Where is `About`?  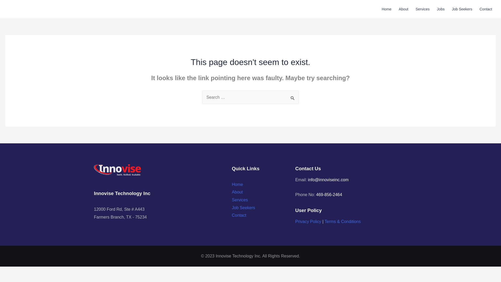
About is located at coordinates (403, 9).